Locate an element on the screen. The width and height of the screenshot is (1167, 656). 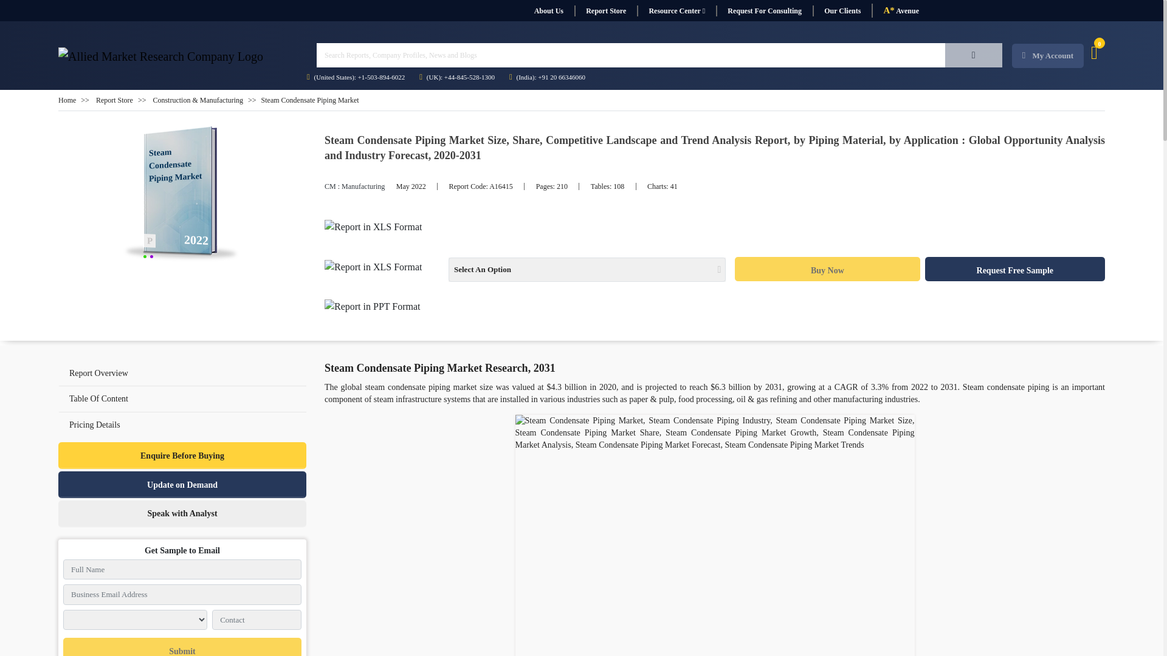
Home is located at coordinates (67, 100).